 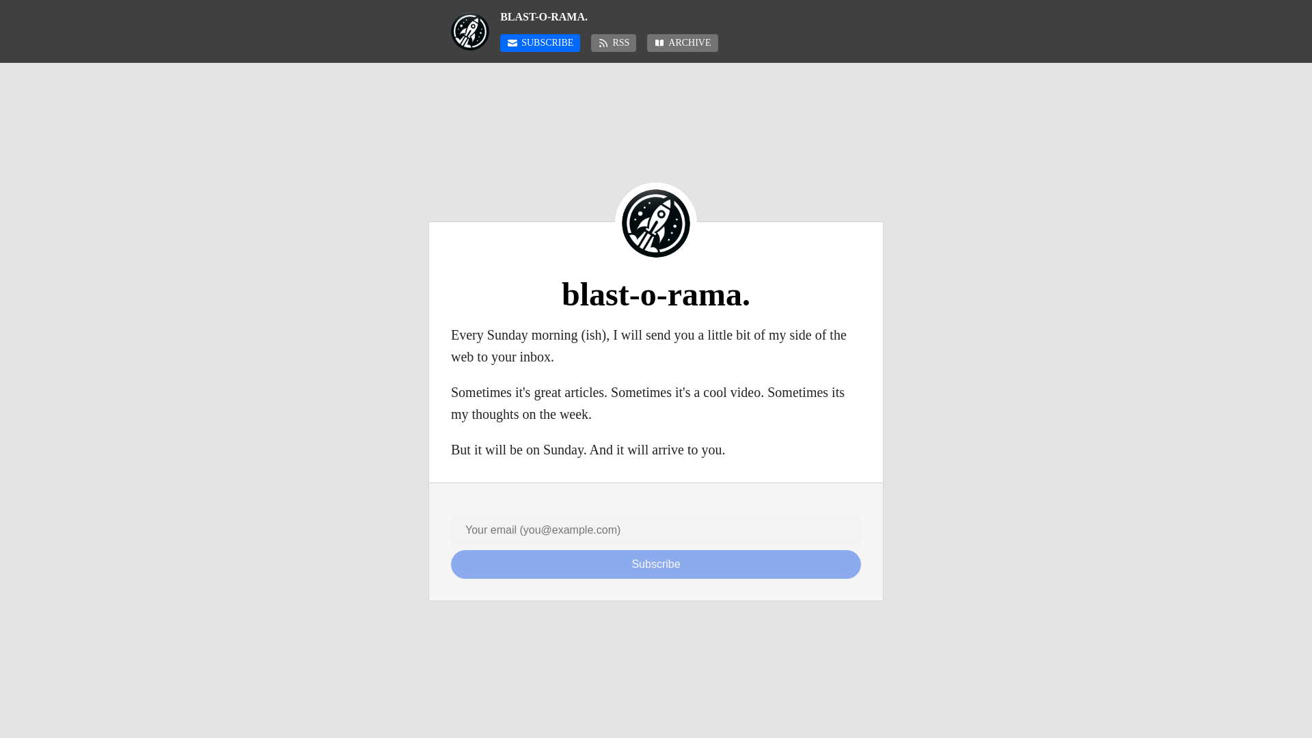 What do you see at coordinates (614, 42) in the screenshot?
I see `RSS` at bounding box center [614, 42].